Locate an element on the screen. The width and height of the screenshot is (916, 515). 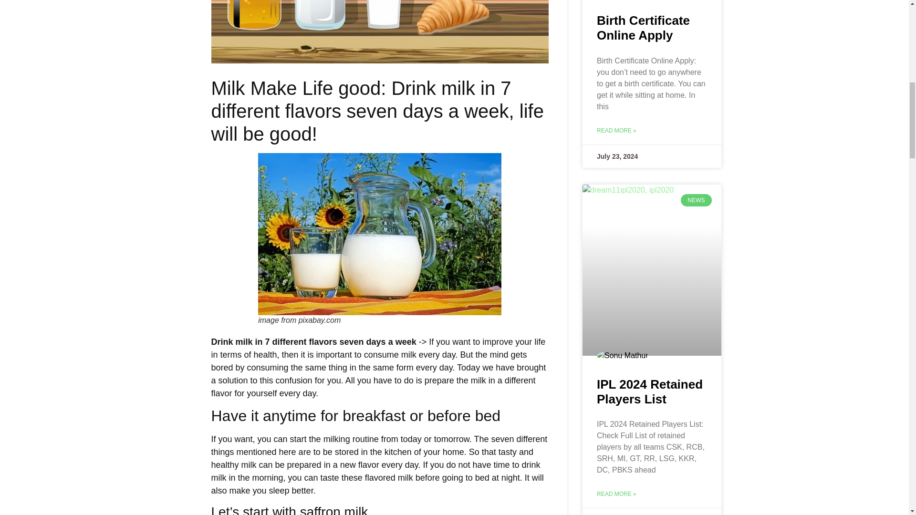
IPL 2024 Retained Players List is located at coordinates (650, 391).